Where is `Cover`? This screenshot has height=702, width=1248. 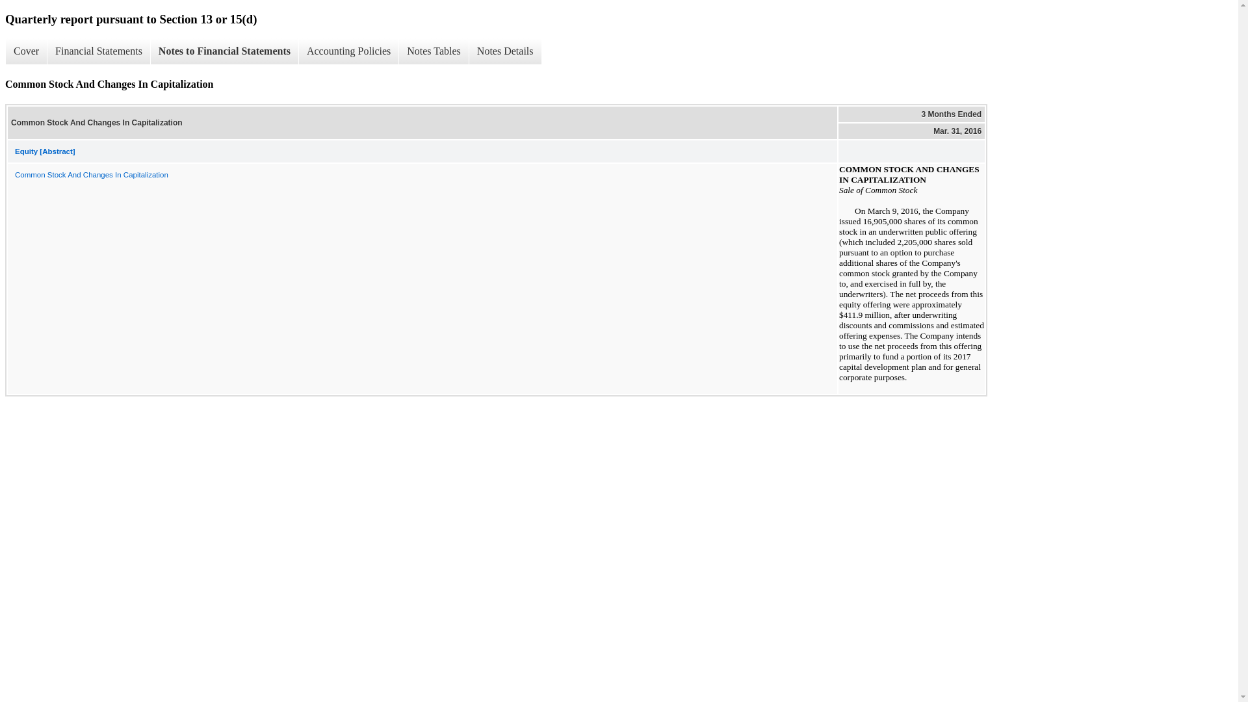 Cover is located at coordinates (26, 51).